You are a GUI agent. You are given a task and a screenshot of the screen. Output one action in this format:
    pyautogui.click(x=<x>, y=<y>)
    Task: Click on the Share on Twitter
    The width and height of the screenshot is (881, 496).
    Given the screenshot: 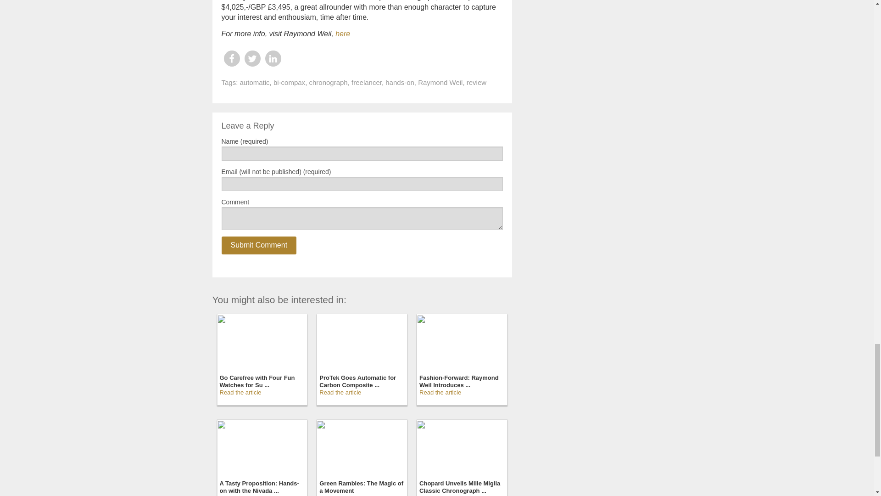 What is the action you would take?
    pyautogui.click(x=251, y=58)
    